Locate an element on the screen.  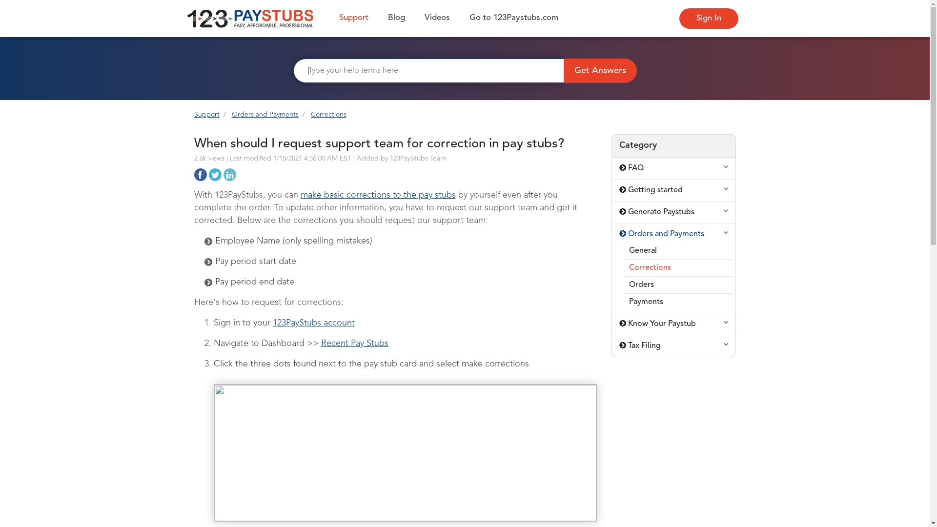
Generate Paystubs is located at coordinates (673, 212).